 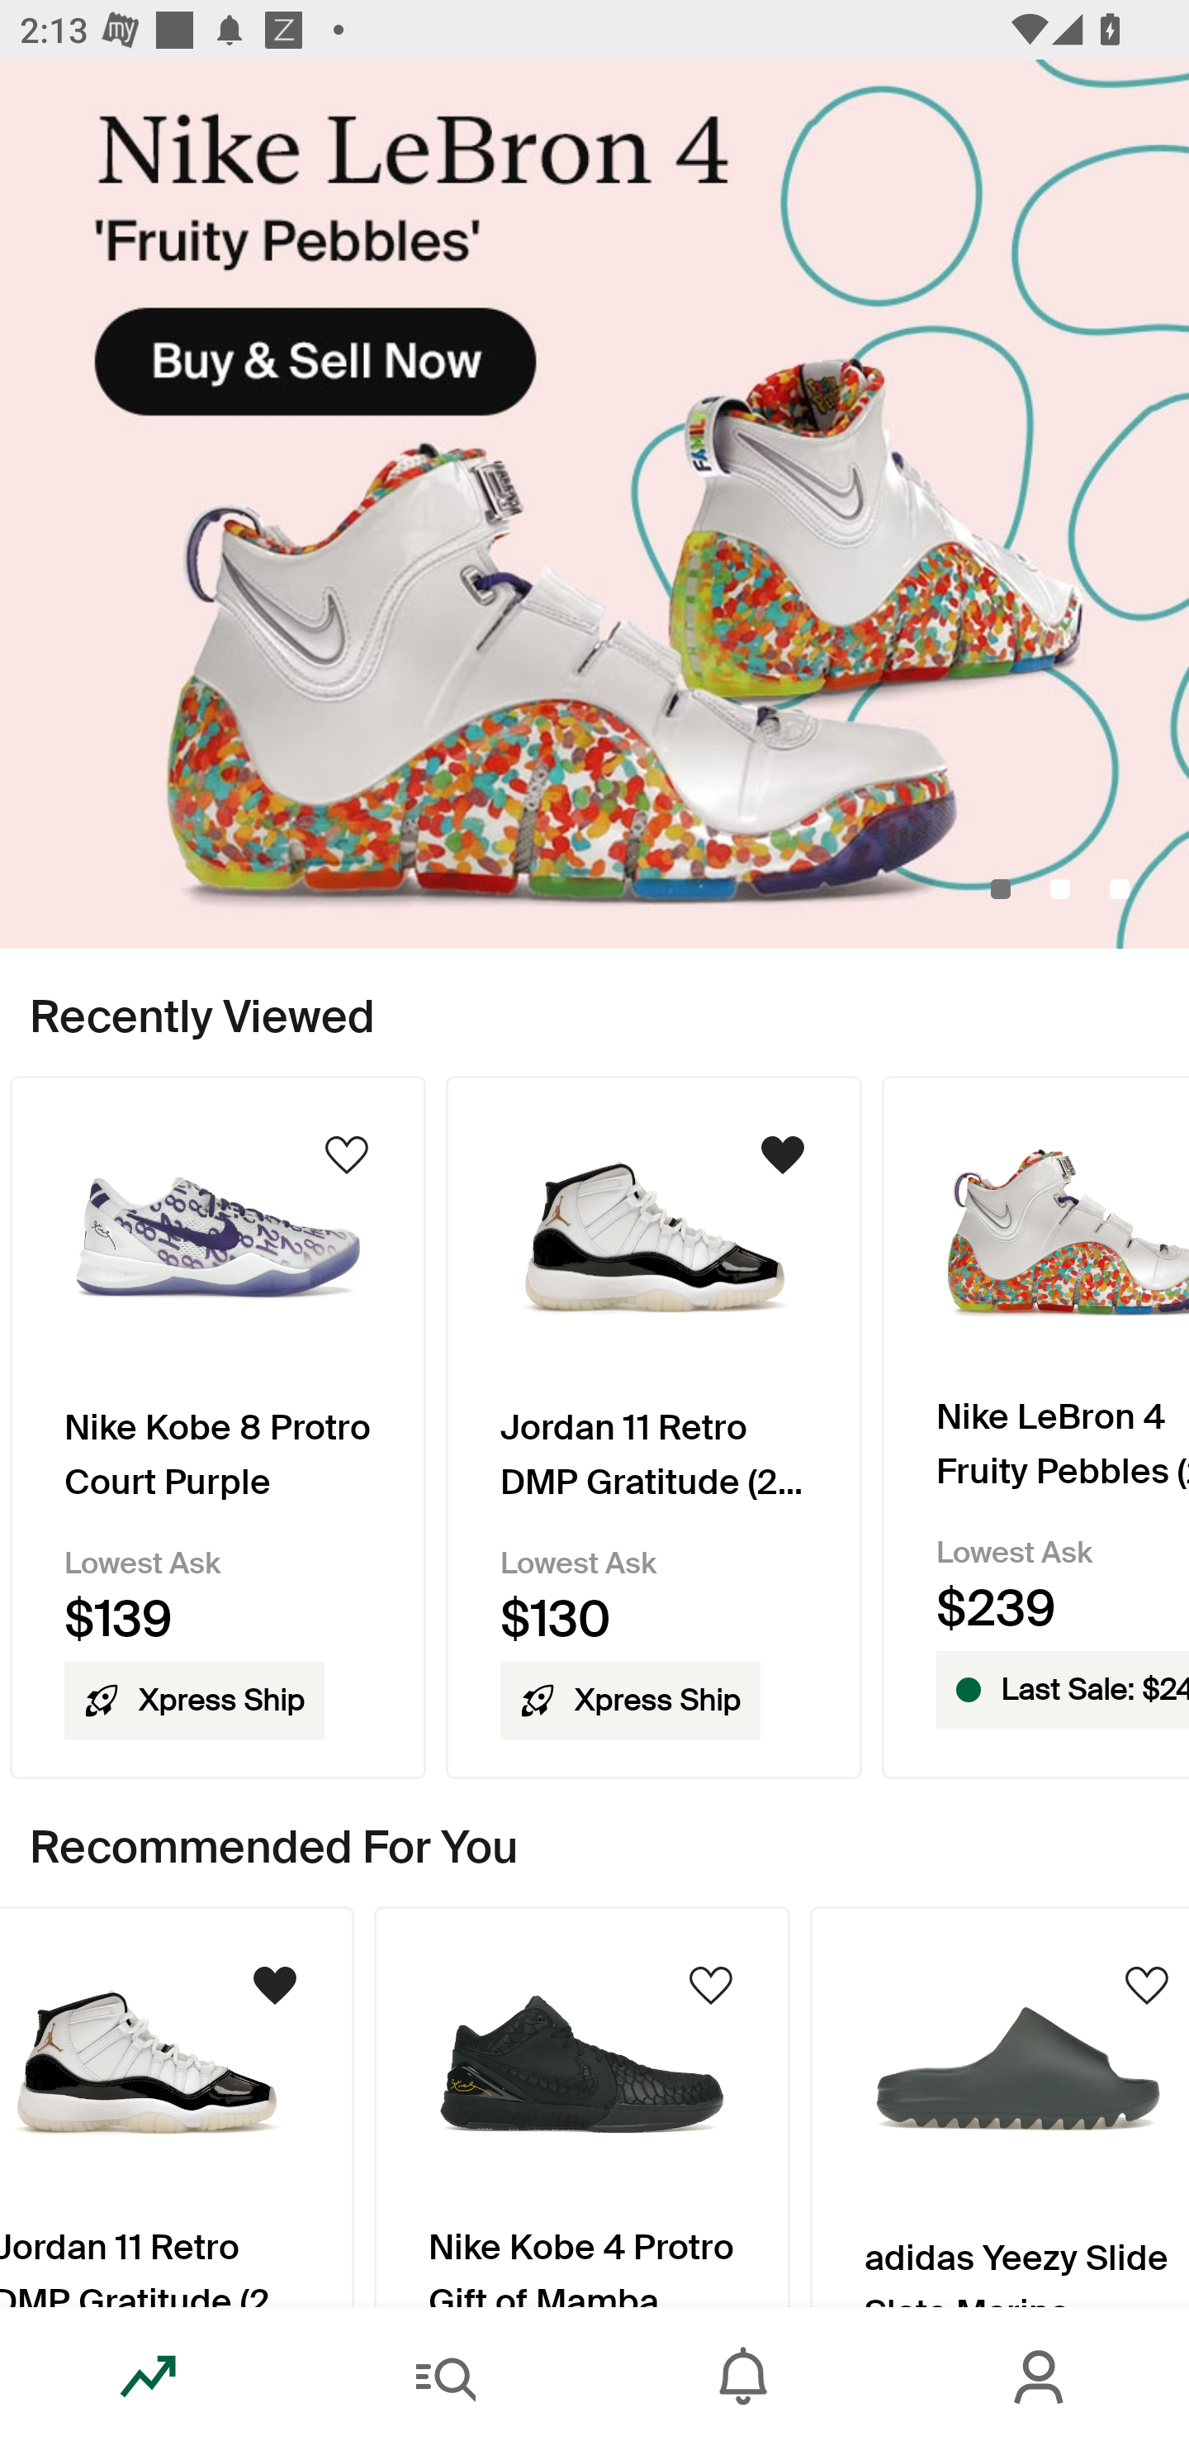 What do you see at coordinates (743, 2377) in the screenshot?
I see `Inbox` at bounding box center [743, 2377].